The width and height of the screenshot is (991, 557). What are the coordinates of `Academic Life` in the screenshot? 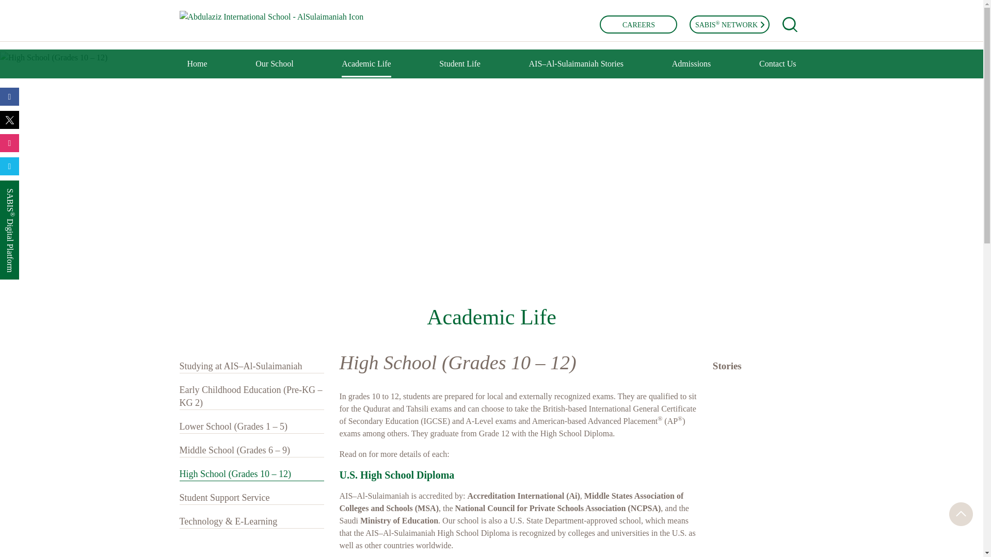 It's located at (366, 68).